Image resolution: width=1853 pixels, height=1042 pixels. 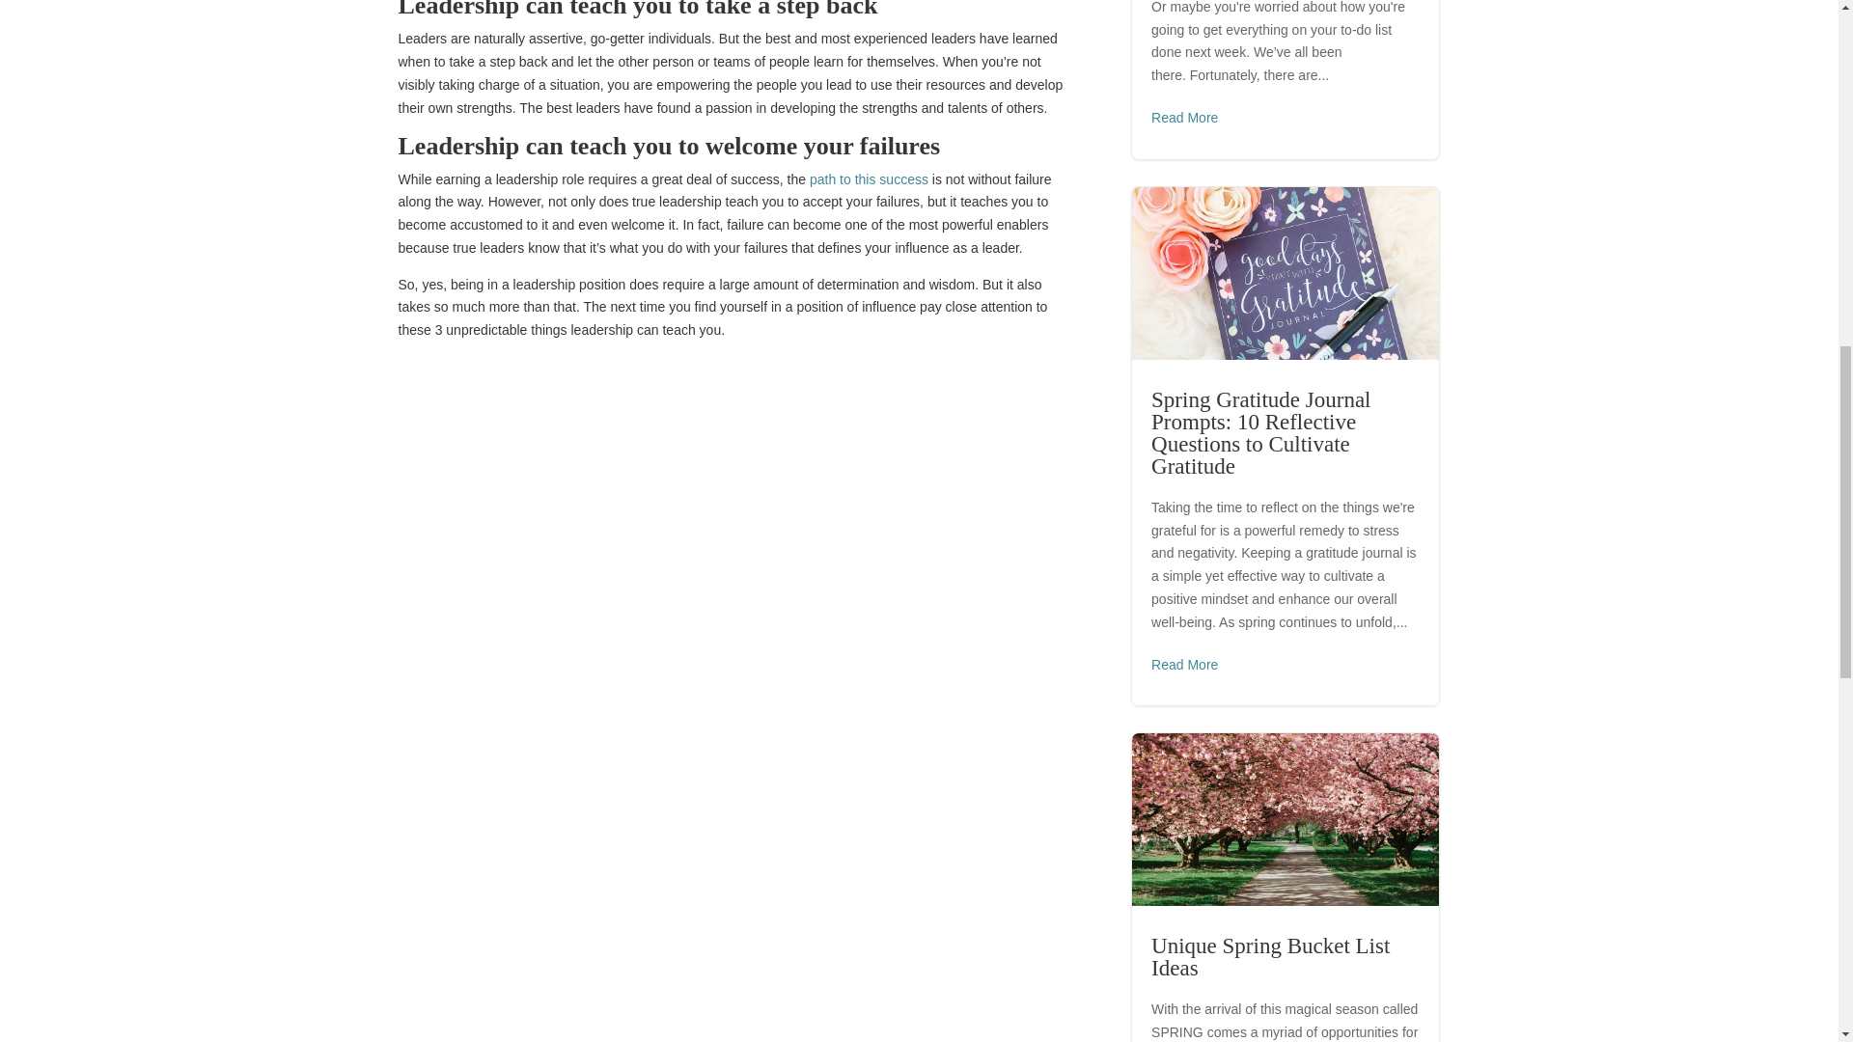 What do you see at coordinates (1270, 957) in the screenshot?
I see `Unique Spring Bucket List Ideas ` at bounding box center [1270, 957].